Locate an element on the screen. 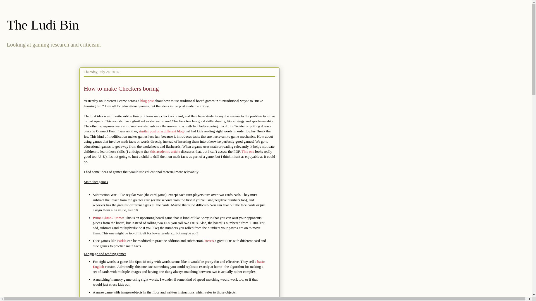 This screenshot has height=301, width=536. Farkle is located at coordinates (122, 241).